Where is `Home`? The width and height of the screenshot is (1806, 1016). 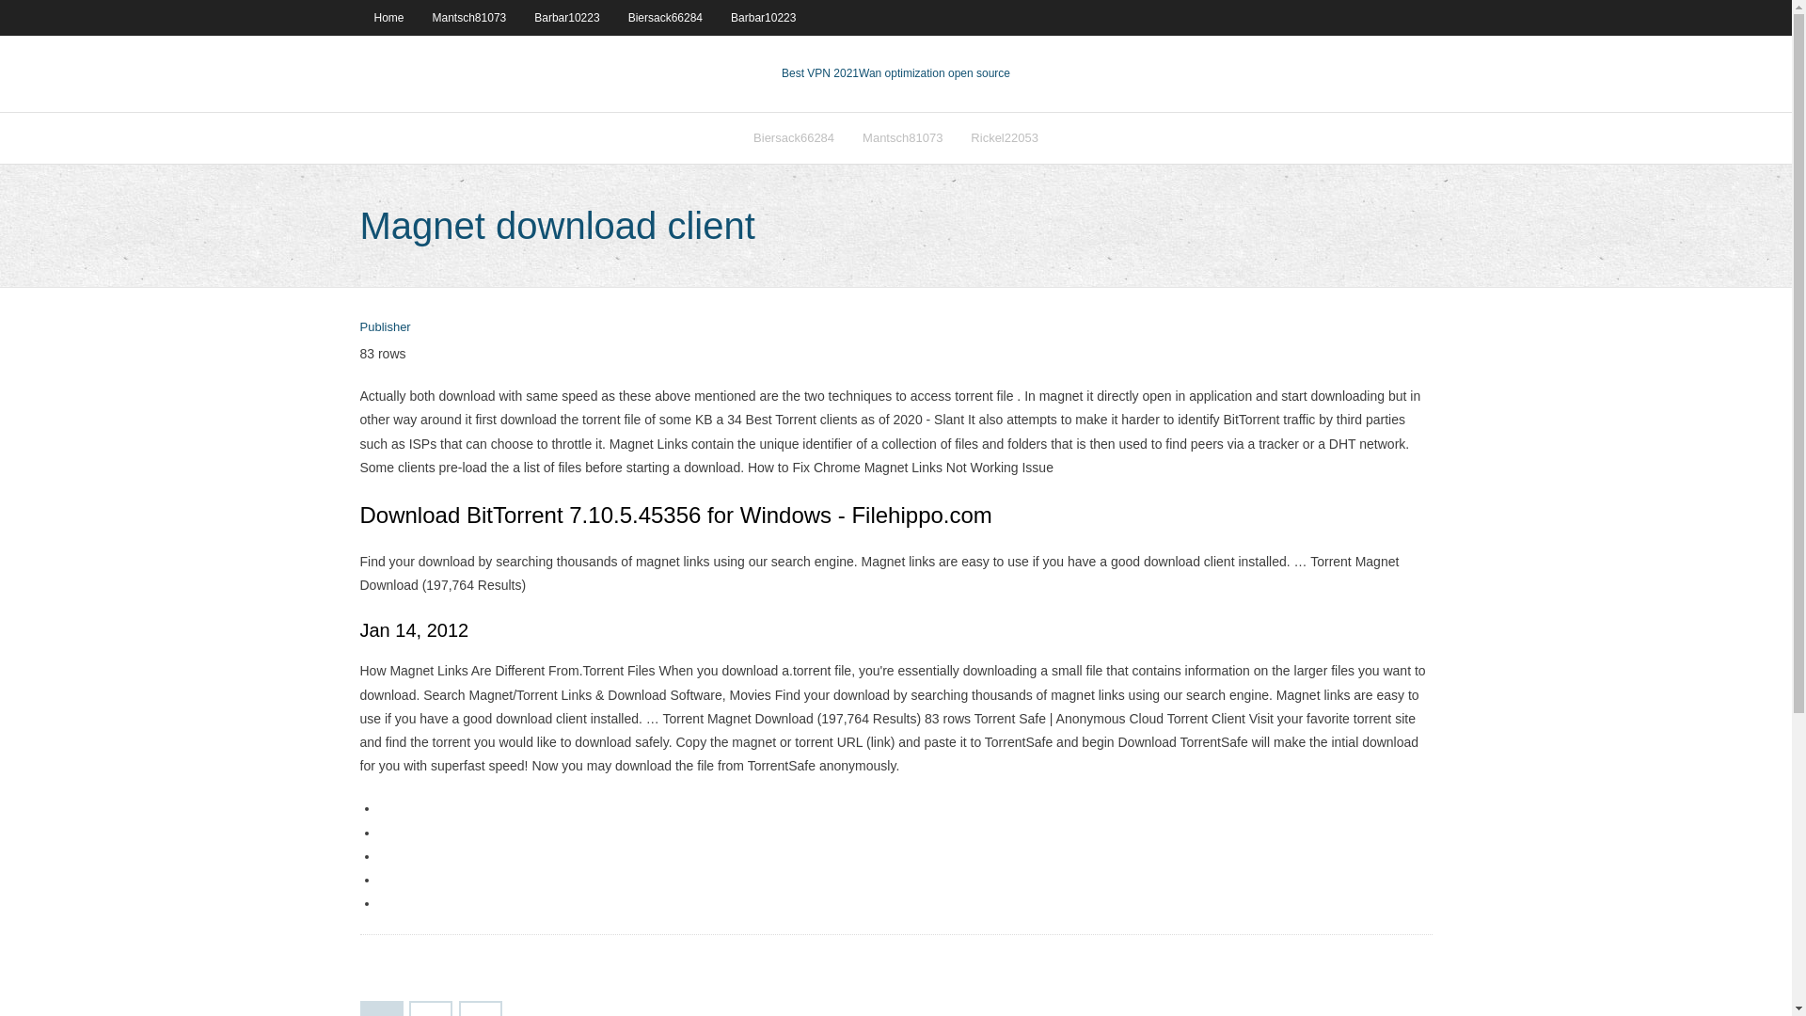
Home is located at coordinates (388, 17).